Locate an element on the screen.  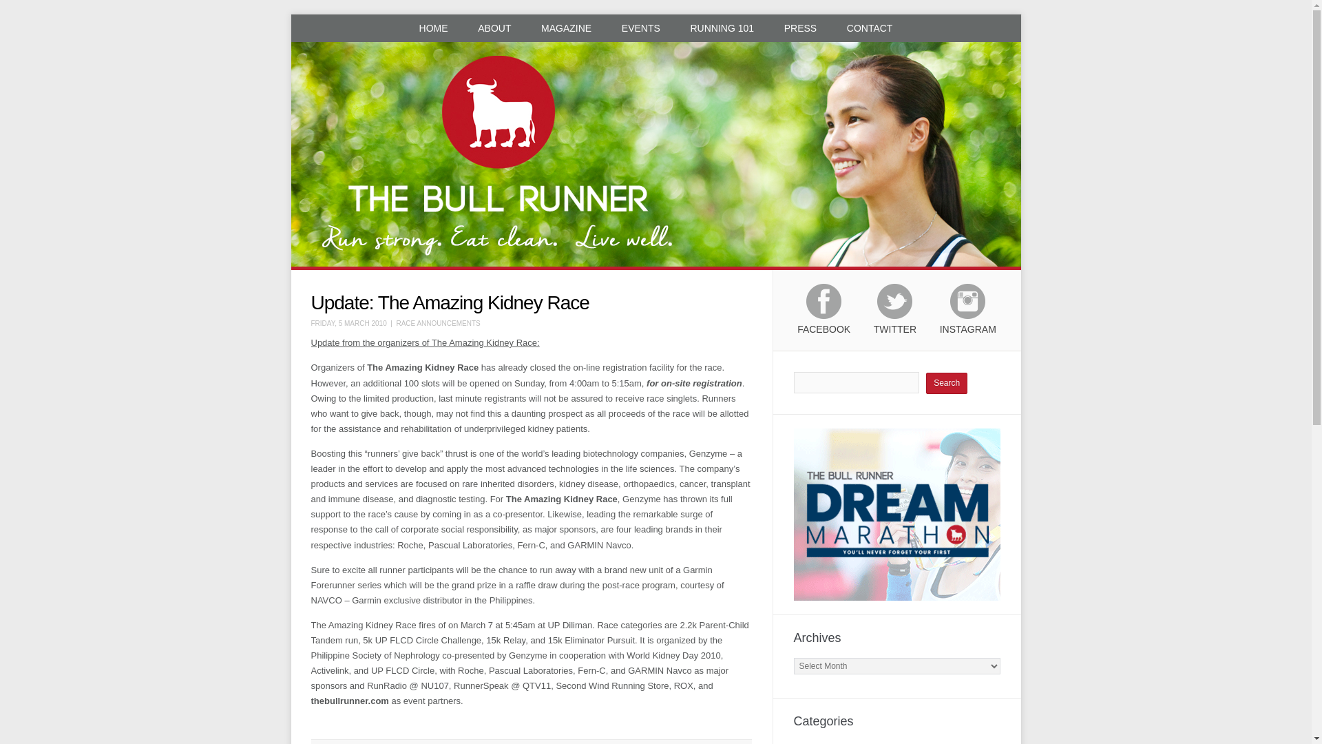
RACE ANNOUNCEMENTS is located at coordinates (437, 324).